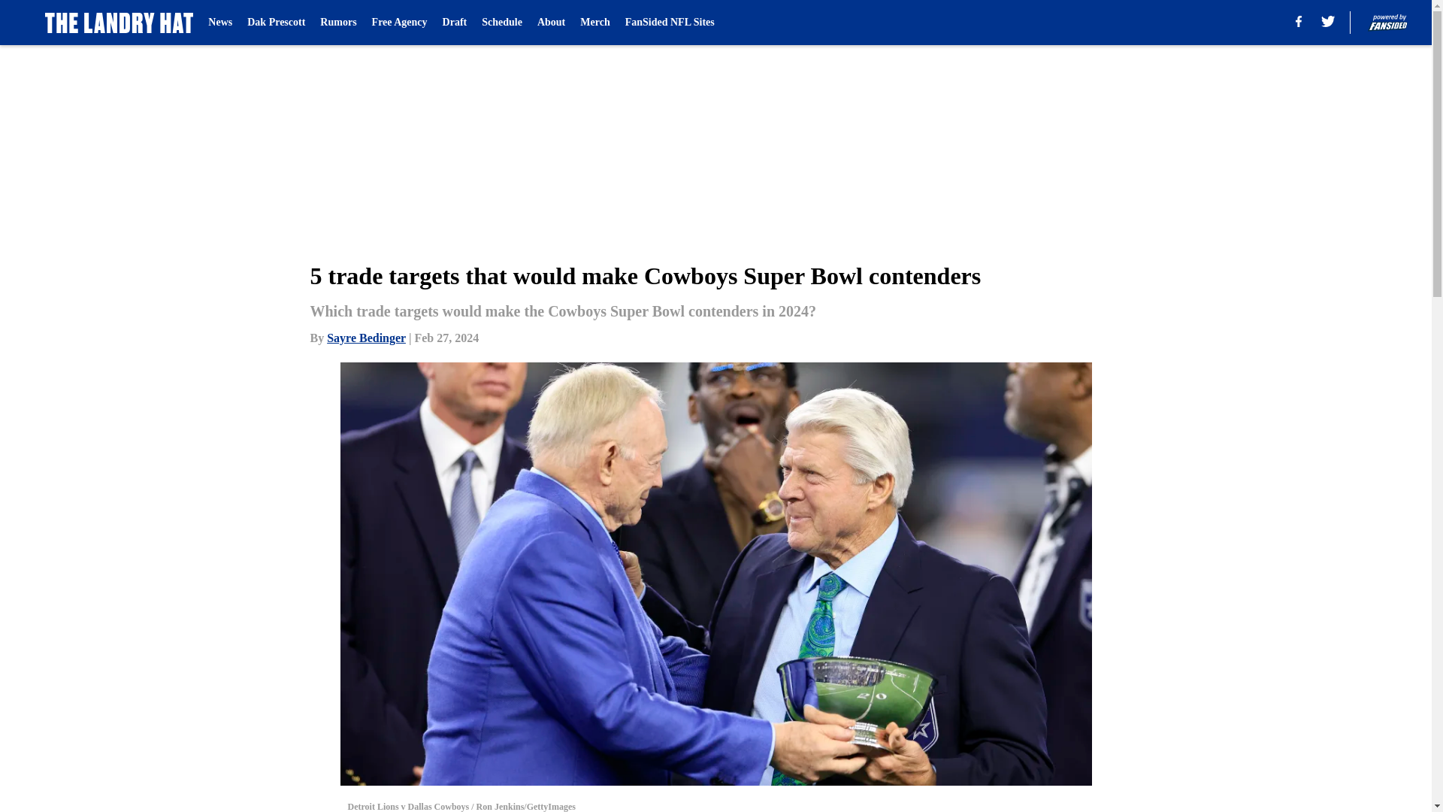 This screenshot has height=812, width=1443. I want to click on About, so click(551, 23).